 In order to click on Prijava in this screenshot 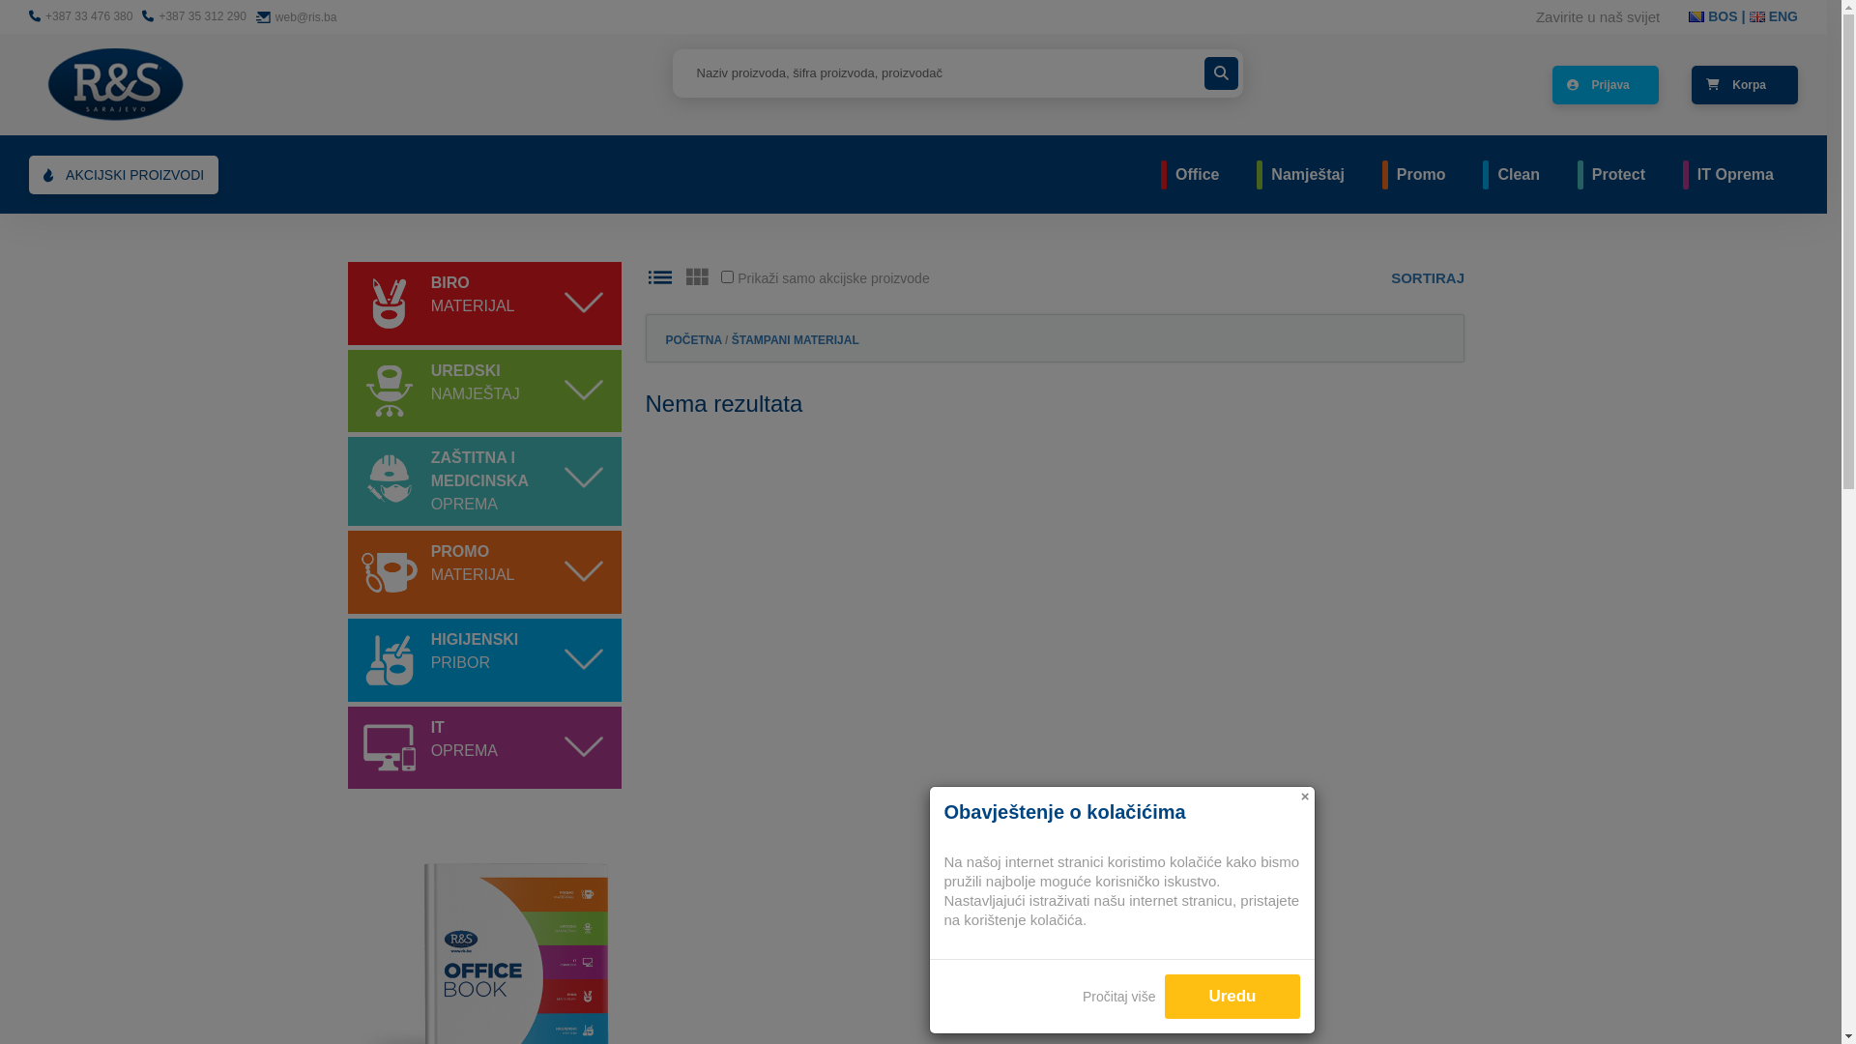, I will do `click(1606, 85)`.